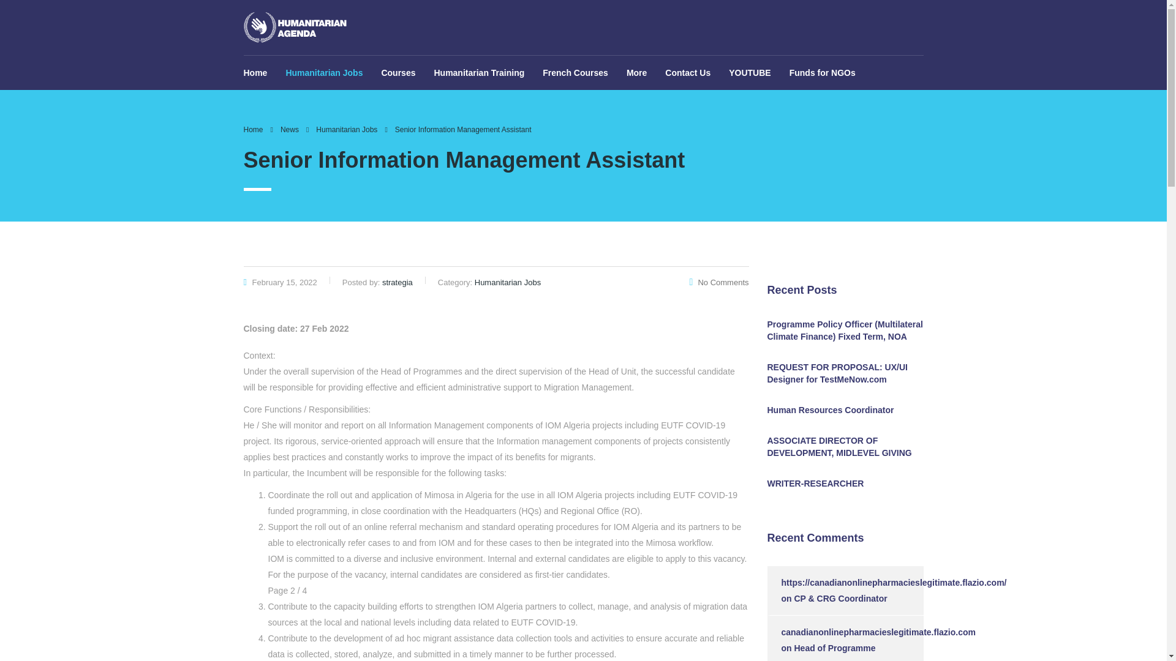 The width and height of the screenshot is (1176, 661). I want to click on Head of Programme, so click(834, 648).